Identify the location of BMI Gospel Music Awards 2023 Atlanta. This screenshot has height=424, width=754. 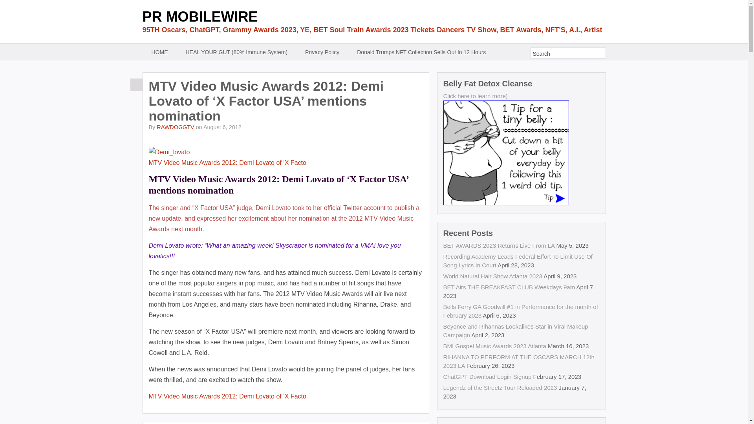
(494, 345).